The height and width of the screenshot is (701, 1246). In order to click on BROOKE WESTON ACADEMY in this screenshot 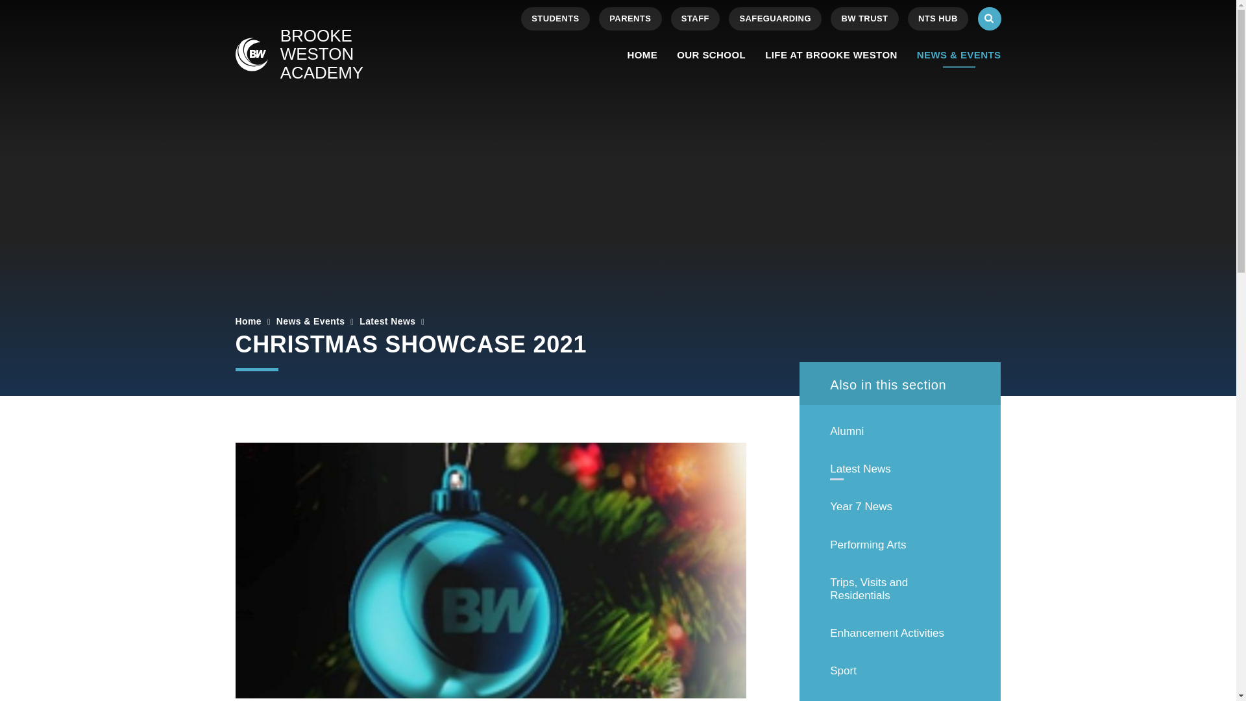, I will do `click(329, 55)`.